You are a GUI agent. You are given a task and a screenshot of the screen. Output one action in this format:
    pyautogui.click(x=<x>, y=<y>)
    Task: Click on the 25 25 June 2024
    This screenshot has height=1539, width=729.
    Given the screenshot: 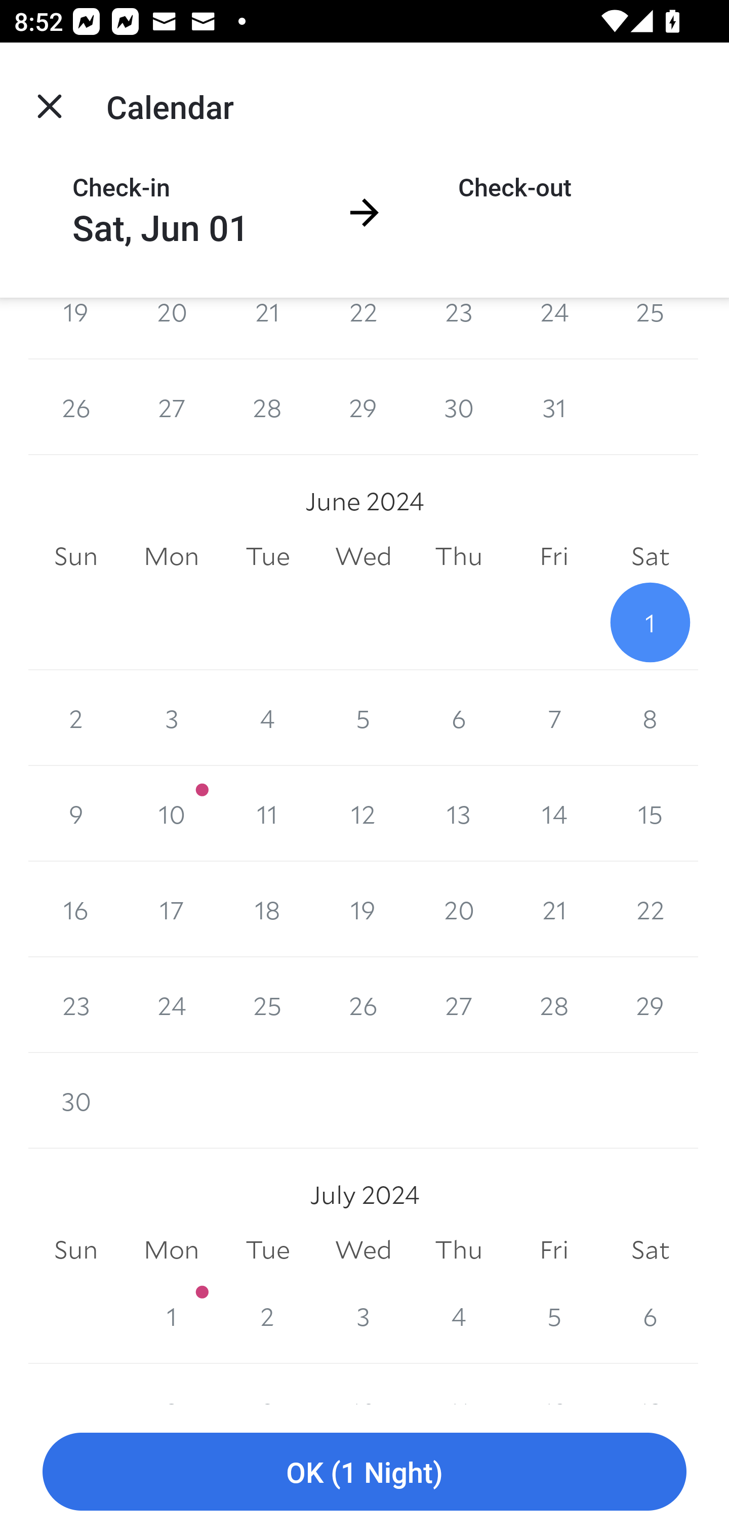 What is the action you would take?
    pyautogui.click(x=267, y=1004)
    